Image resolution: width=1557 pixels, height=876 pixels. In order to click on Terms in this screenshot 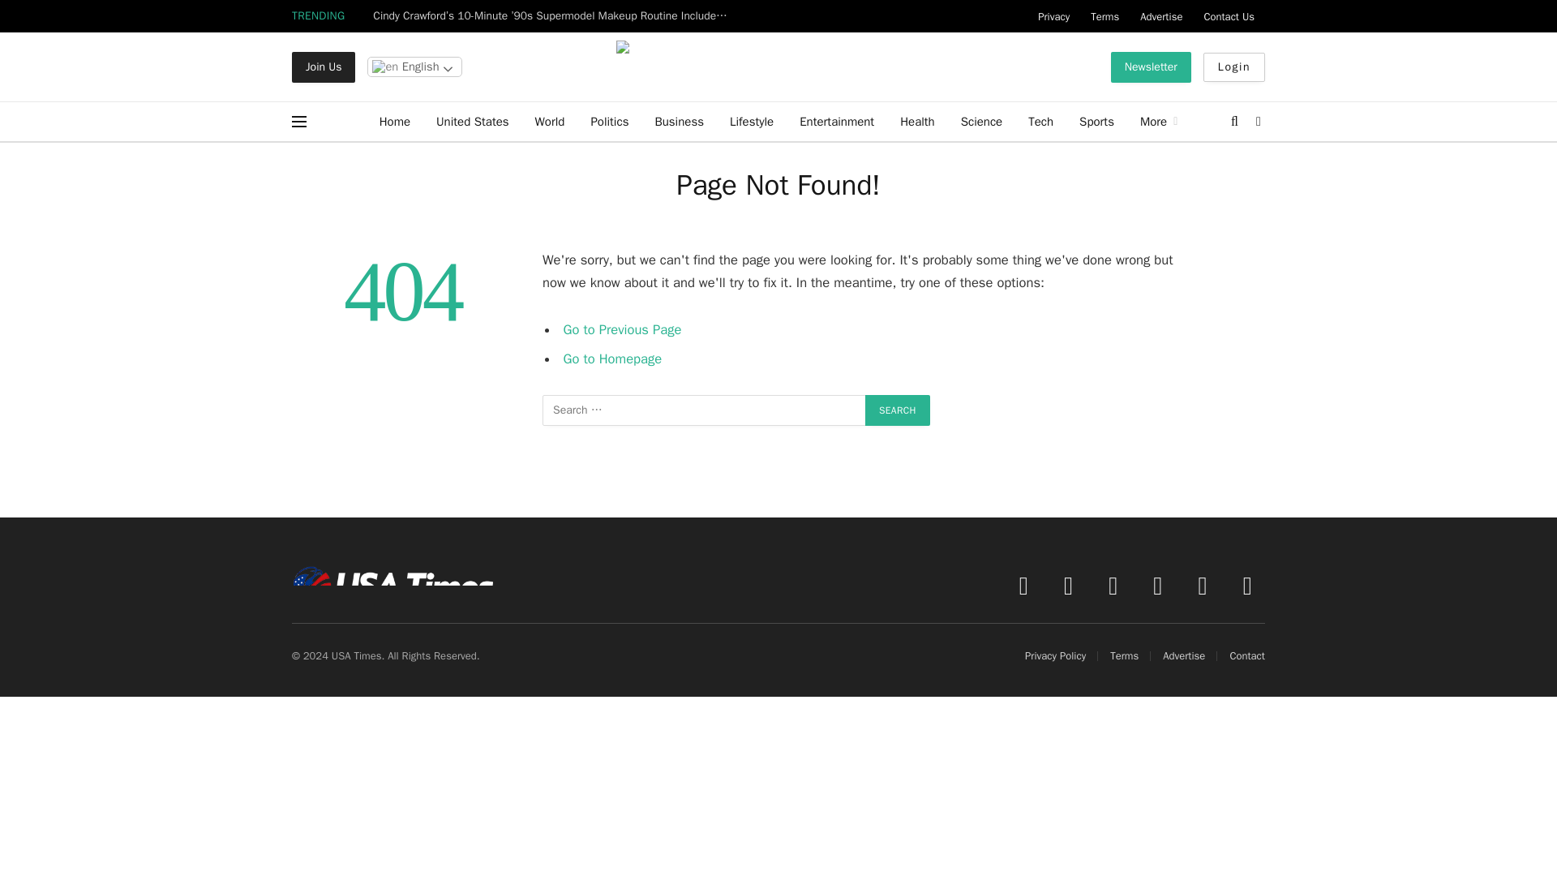, I will do `click(1104, 16)`.